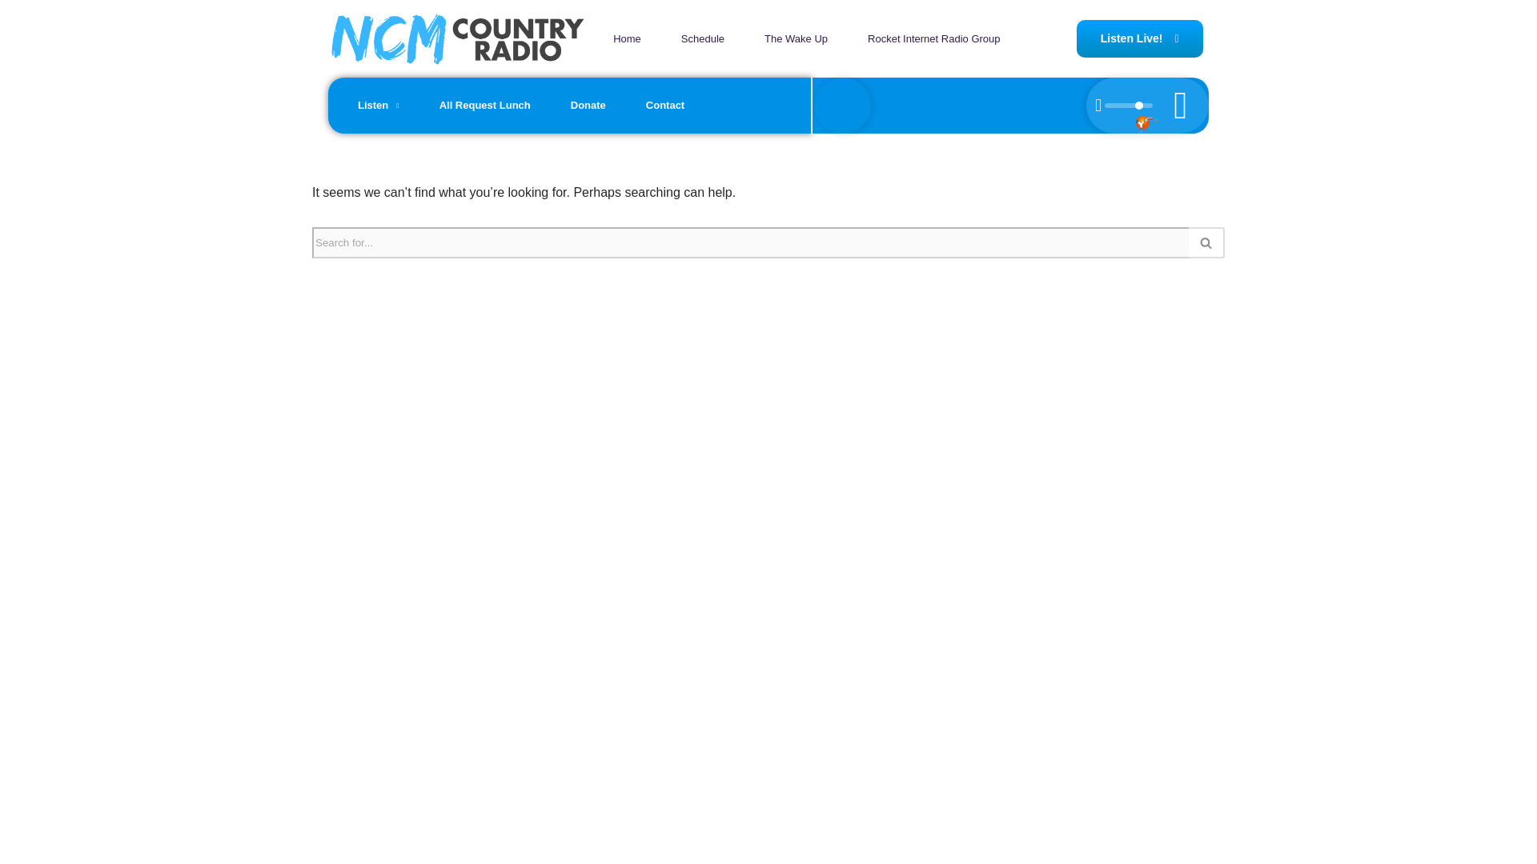  What do you see at coordinates (379, 106) in the screenshot?
I see `Listen` at bounding box center [379, 106].